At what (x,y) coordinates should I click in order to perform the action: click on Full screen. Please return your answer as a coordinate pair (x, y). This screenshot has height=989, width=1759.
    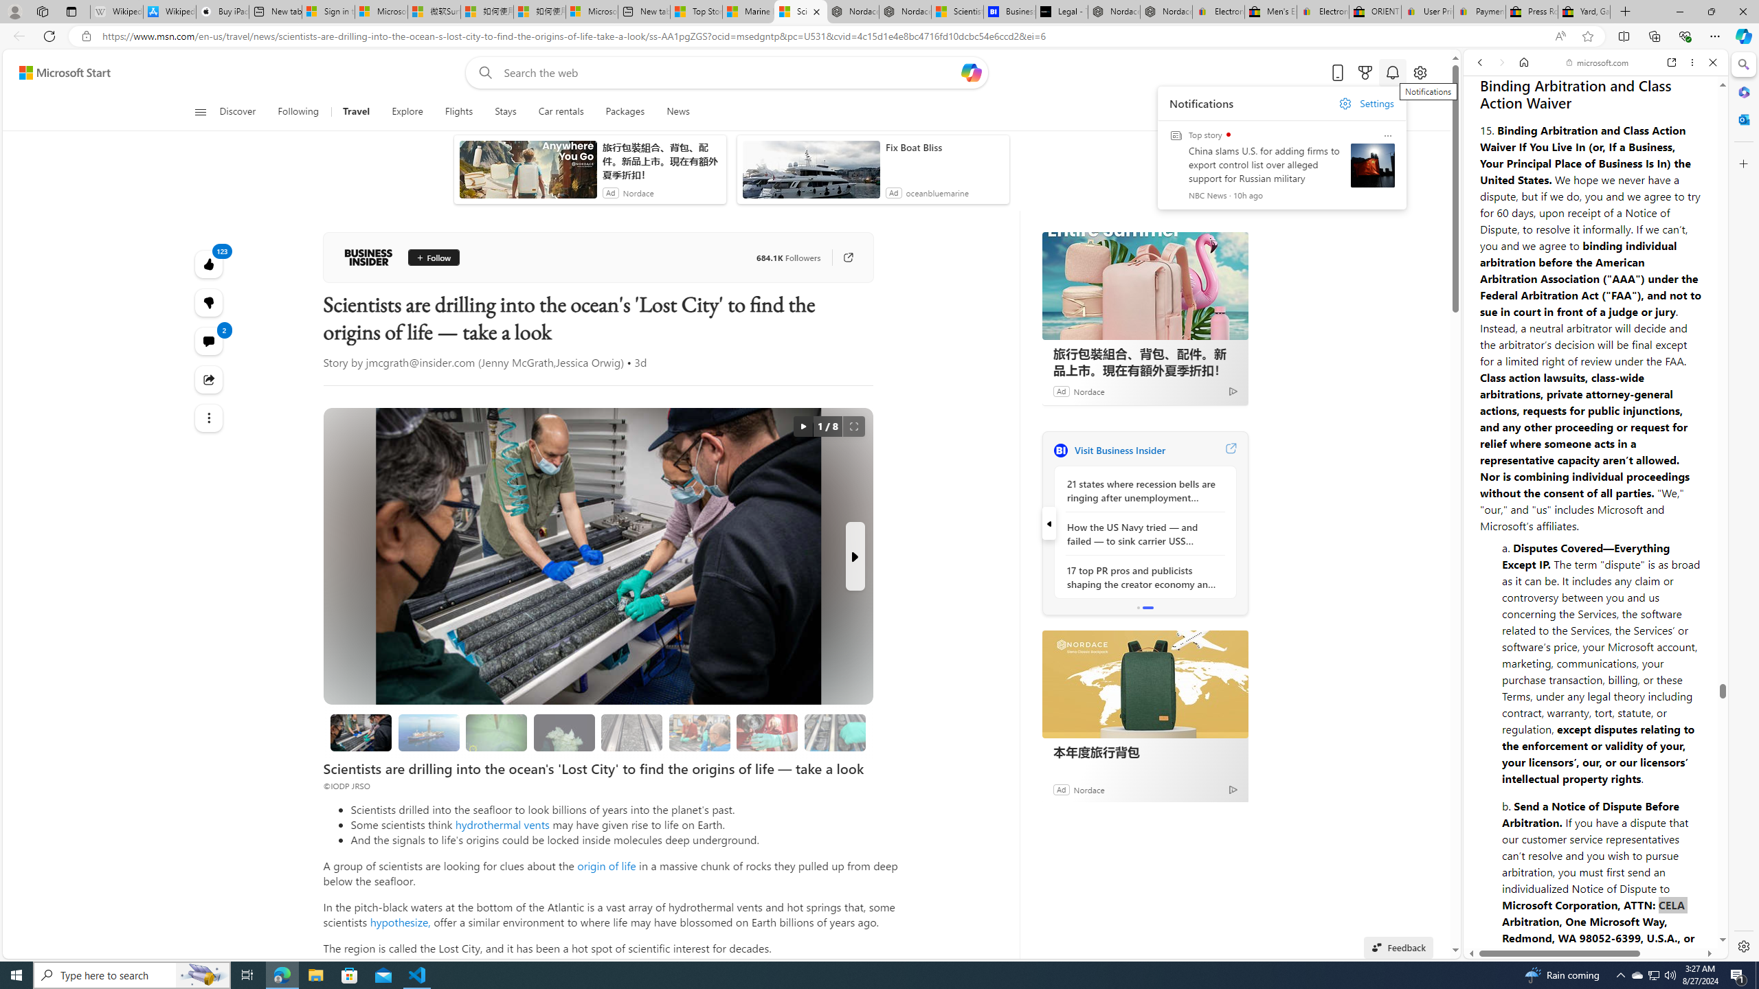
    Looking at the image, I should click on (853, 427).